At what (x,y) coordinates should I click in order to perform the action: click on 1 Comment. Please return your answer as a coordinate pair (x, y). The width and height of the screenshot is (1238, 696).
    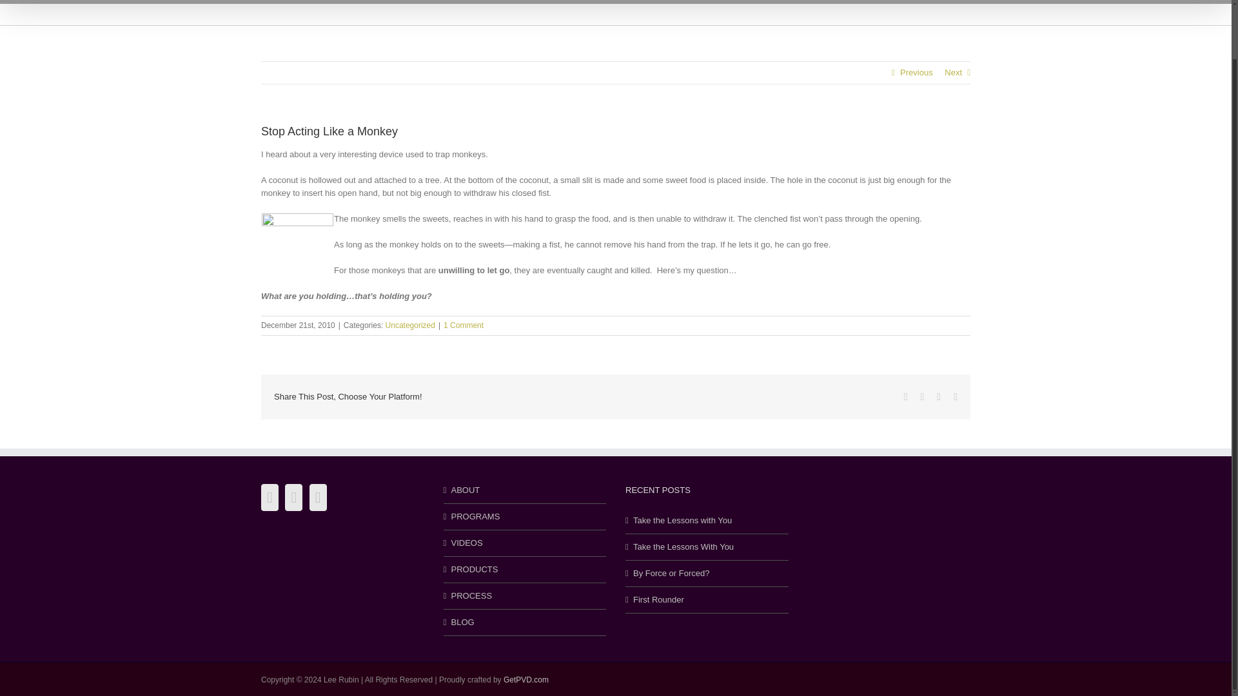
    Looking at the image, I should click on (463, 325).